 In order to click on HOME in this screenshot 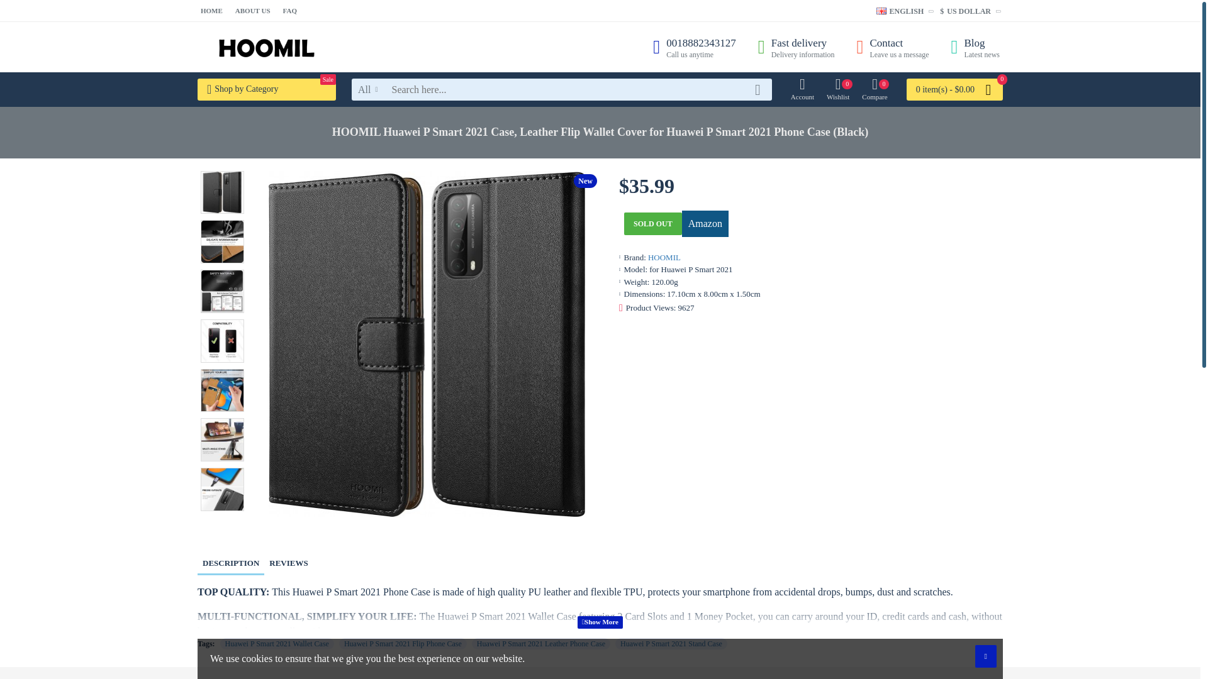, I will do `click(689, 47)`.